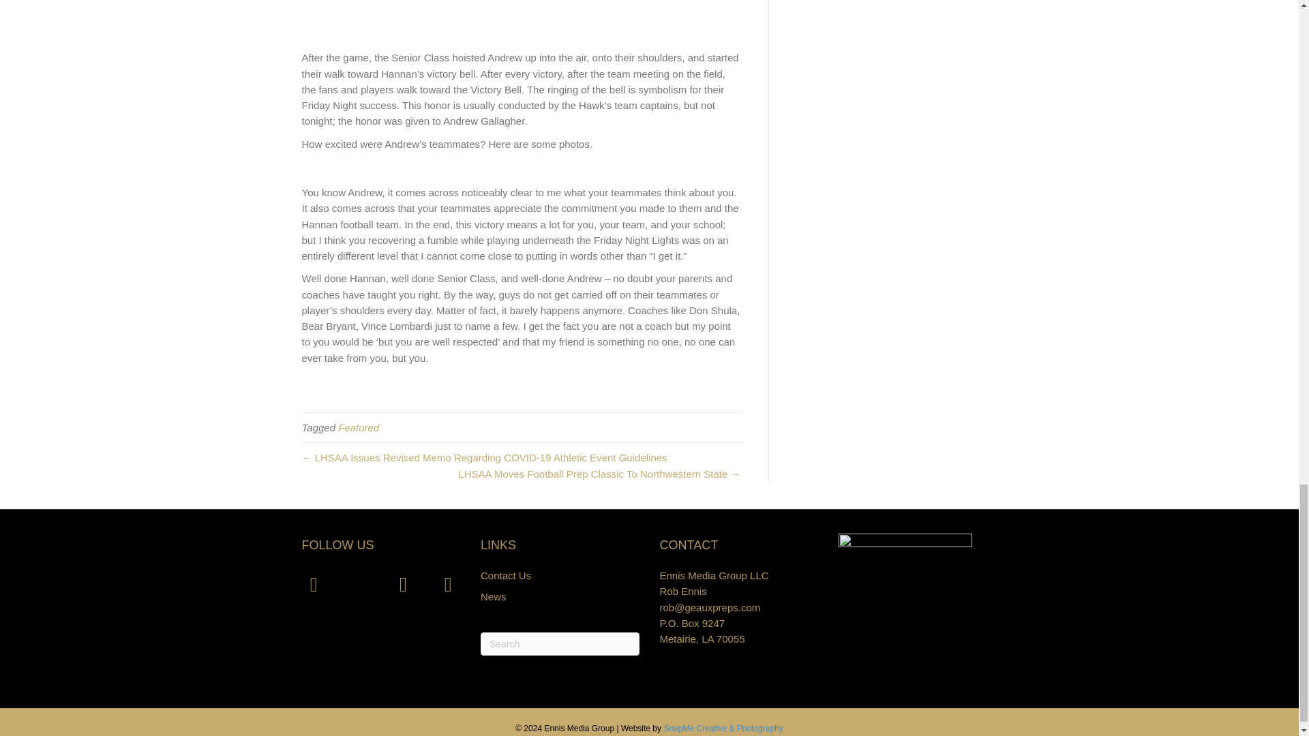 Image resolution: width=1309 pixels, height=736 pixels. Describe the element at coordinates (359, 427) in the screenshot. I see `Featured` at that location.